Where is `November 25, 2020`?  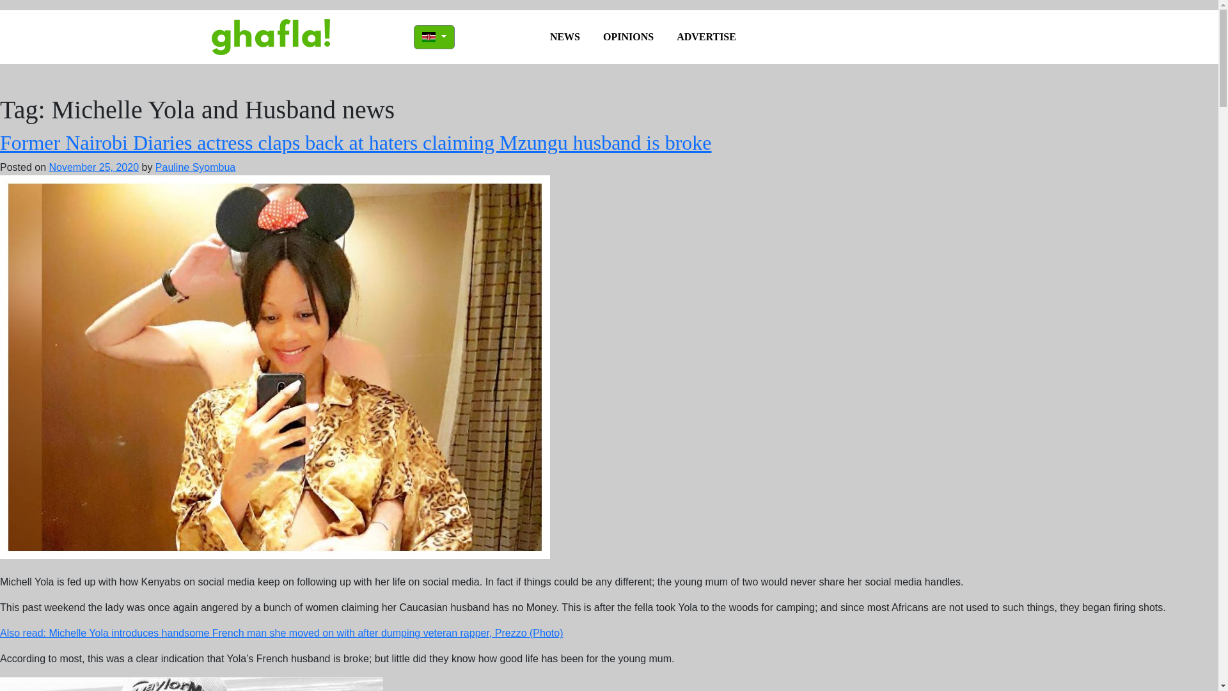 November 25, 2020 is located at coordinates (93, 167).